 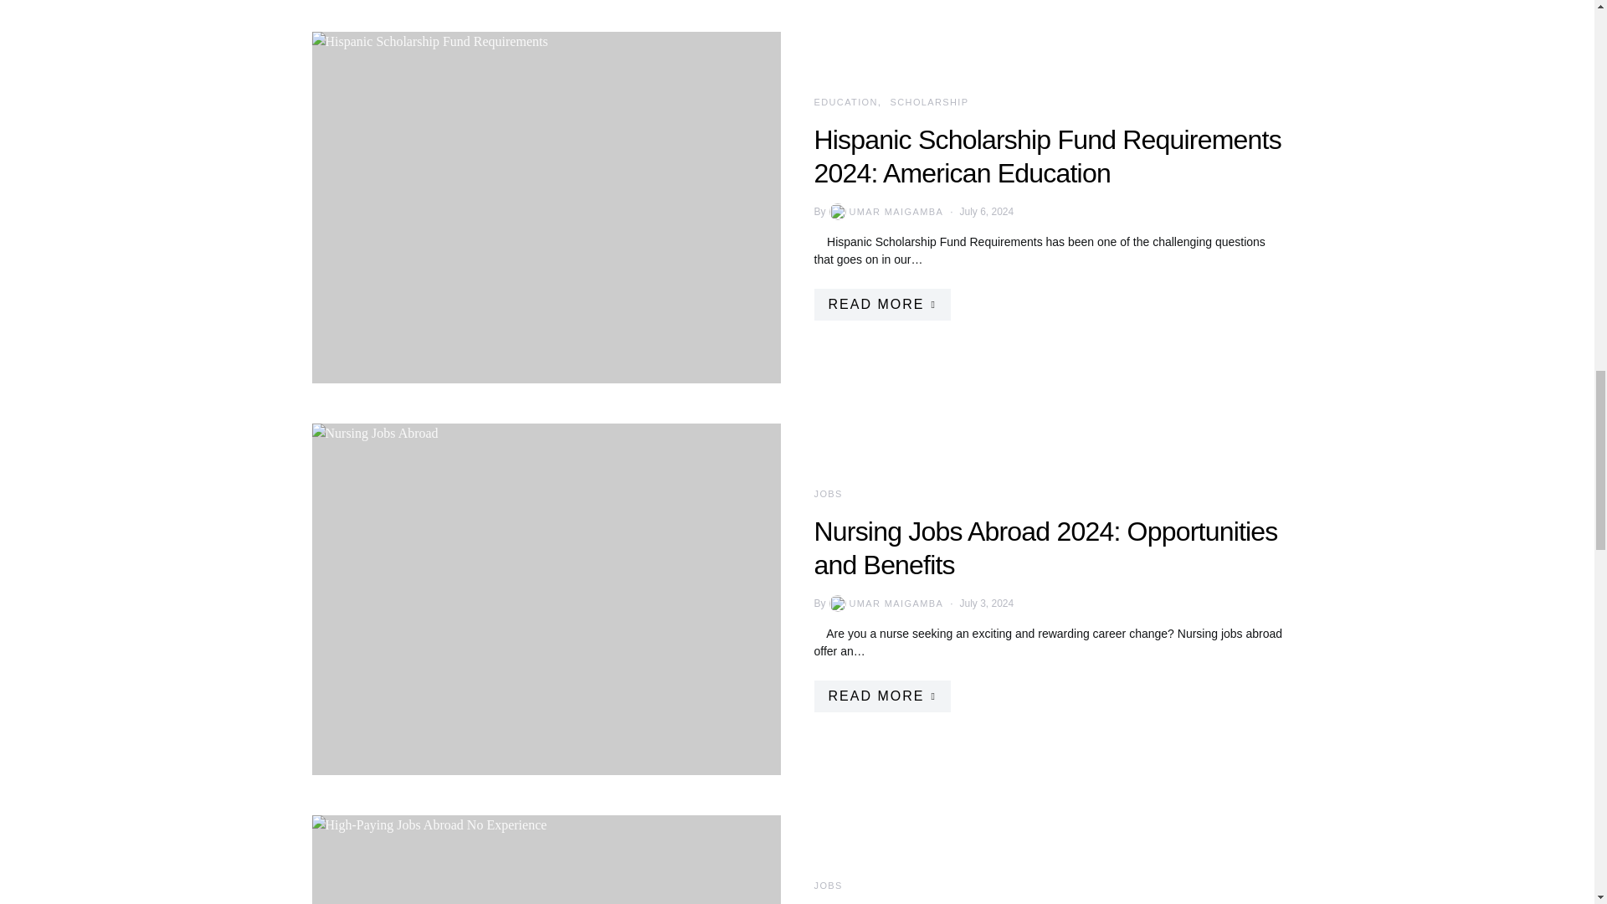 I want to click on View all posts by Umar Maigamba, so click(x=885, y=212).